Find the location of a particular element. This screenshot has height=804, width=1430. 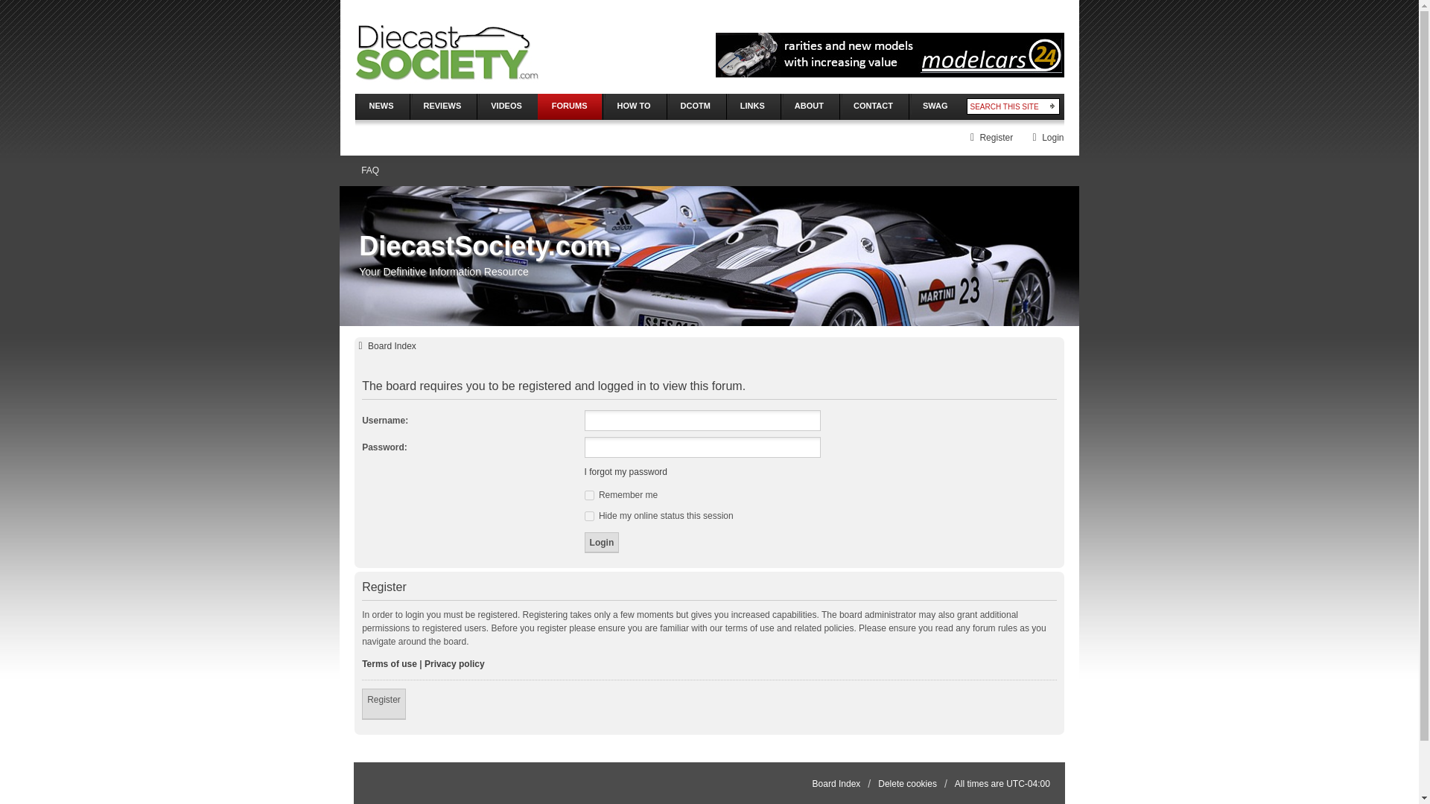

Board index is located at coordinates (709, 241).